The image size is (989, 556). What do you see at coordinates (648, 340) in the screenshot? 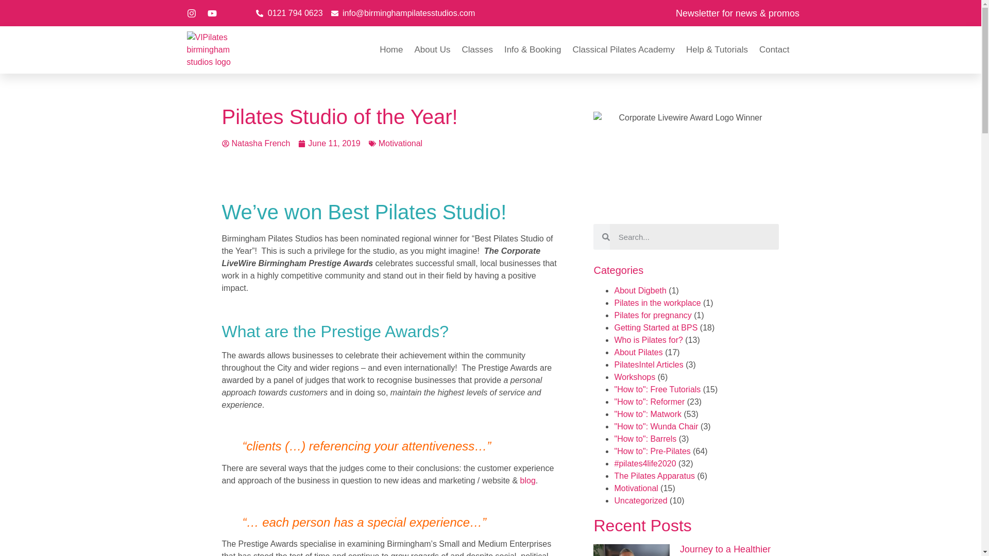
I see `Who is Pilates for?` at bounding box center [648, 340].